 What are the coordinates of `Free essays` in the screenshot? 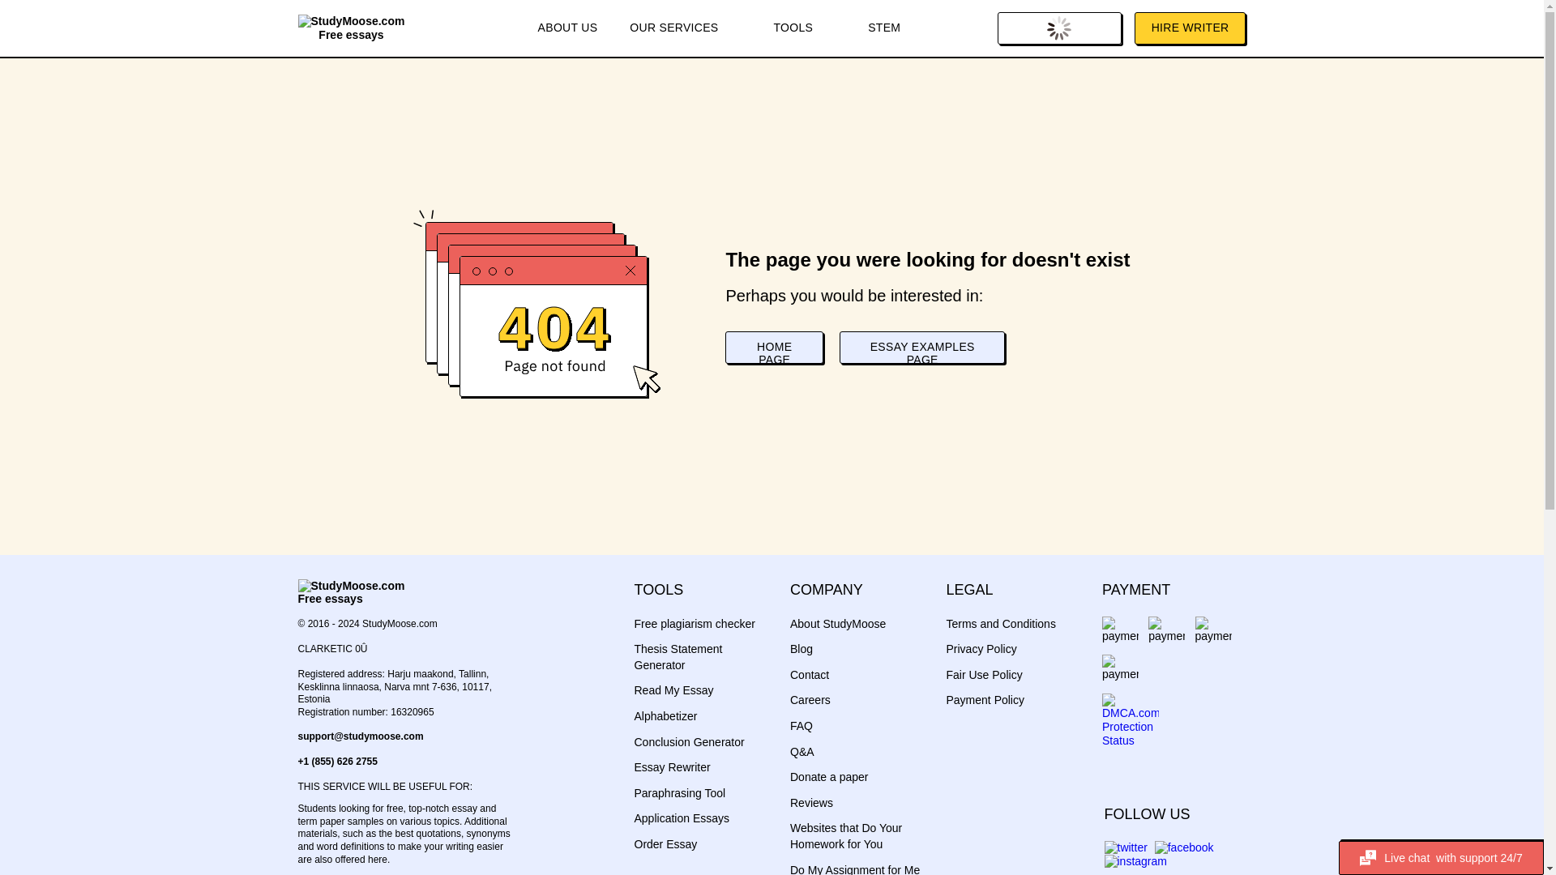 It's located at (352, 28).